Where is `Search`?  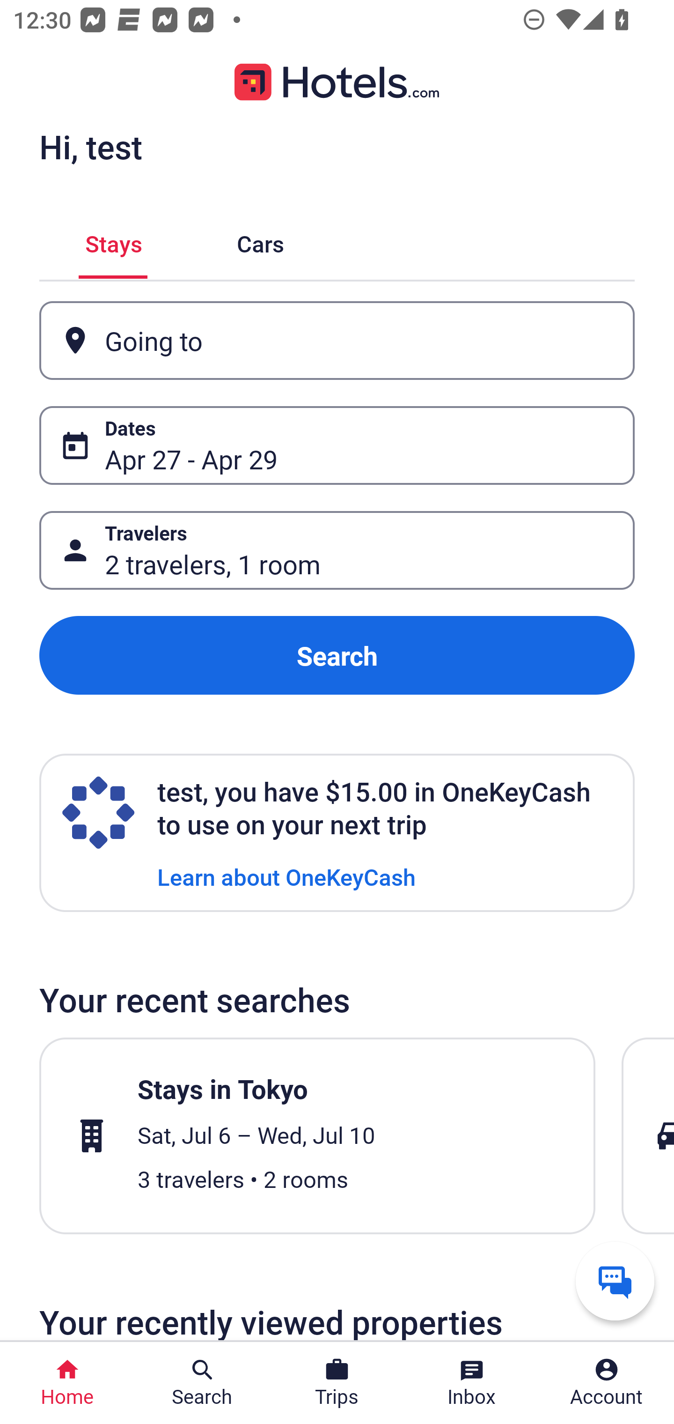 Search is located at coordinates (337, 656).